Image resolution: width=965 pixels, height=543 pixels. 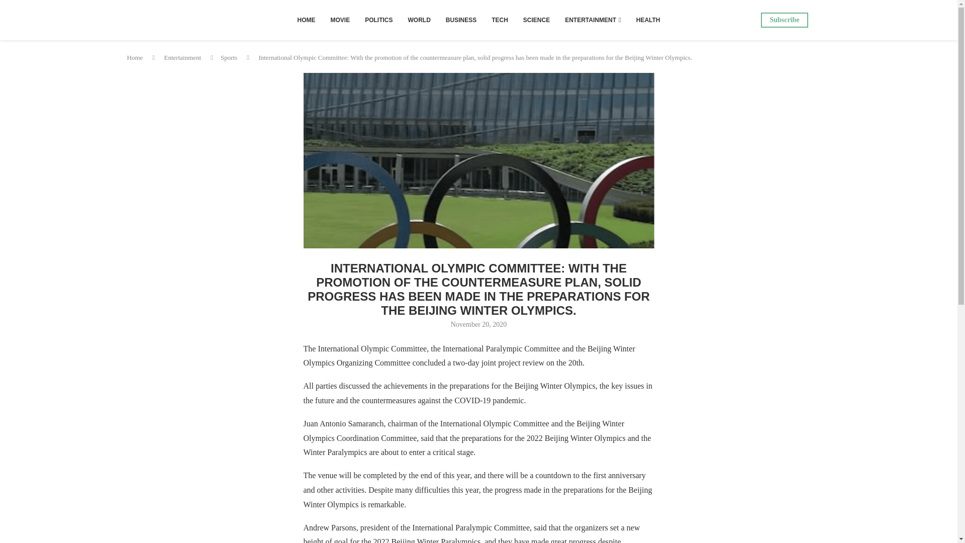 What do you see at coordinates (536, 20) in the screenshot?
I see `SCIENCE` at bounding box center [536, 20].